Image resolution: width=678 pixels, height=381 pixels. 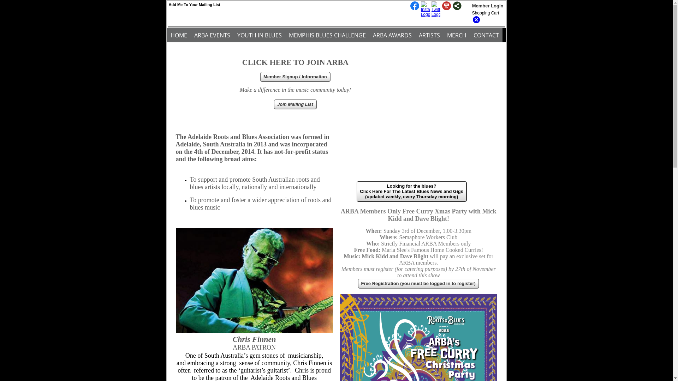 I want to click on MEMPHIS BLUES CHALLENGE, so click(x=327, y=35).